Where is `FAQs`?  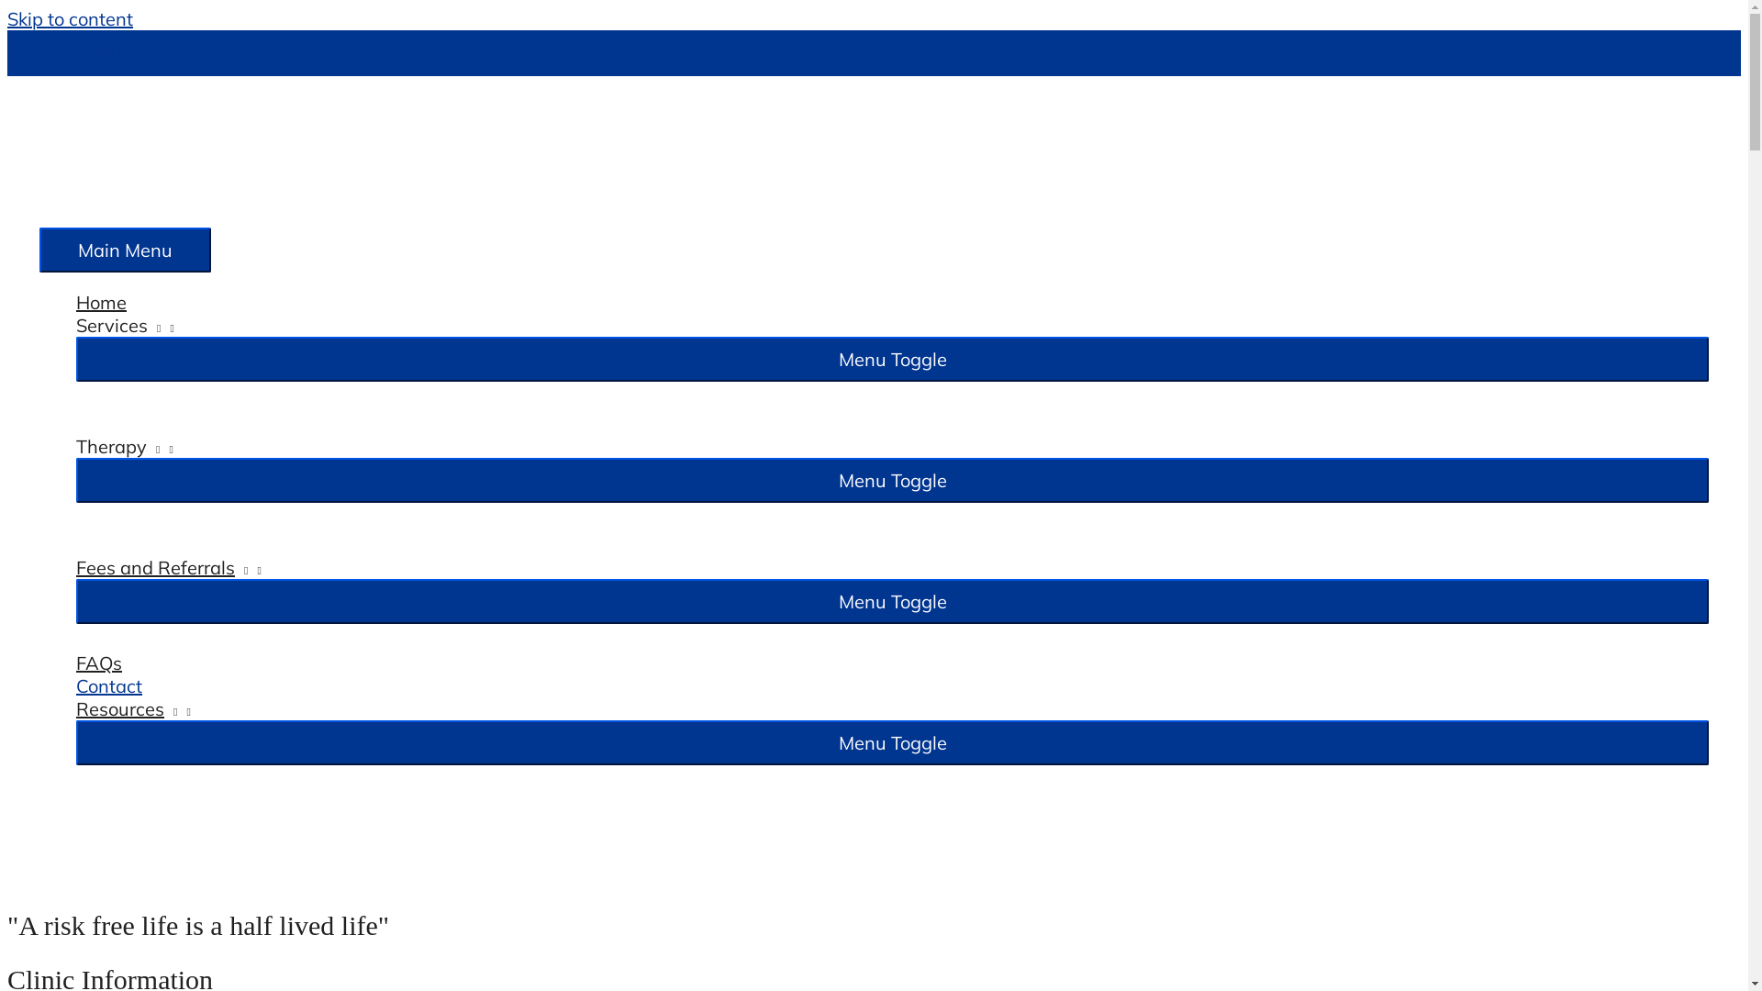 FAQs is located at coordinates (892, 663).